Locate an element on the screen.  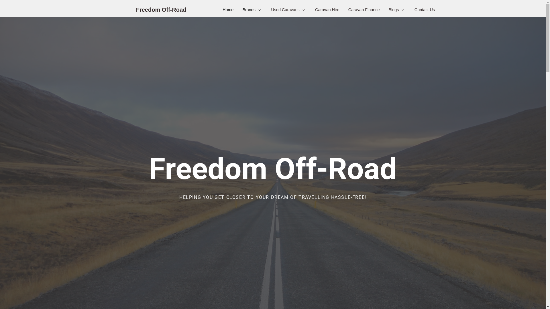
Blogs is located at coordinates (397, 10).